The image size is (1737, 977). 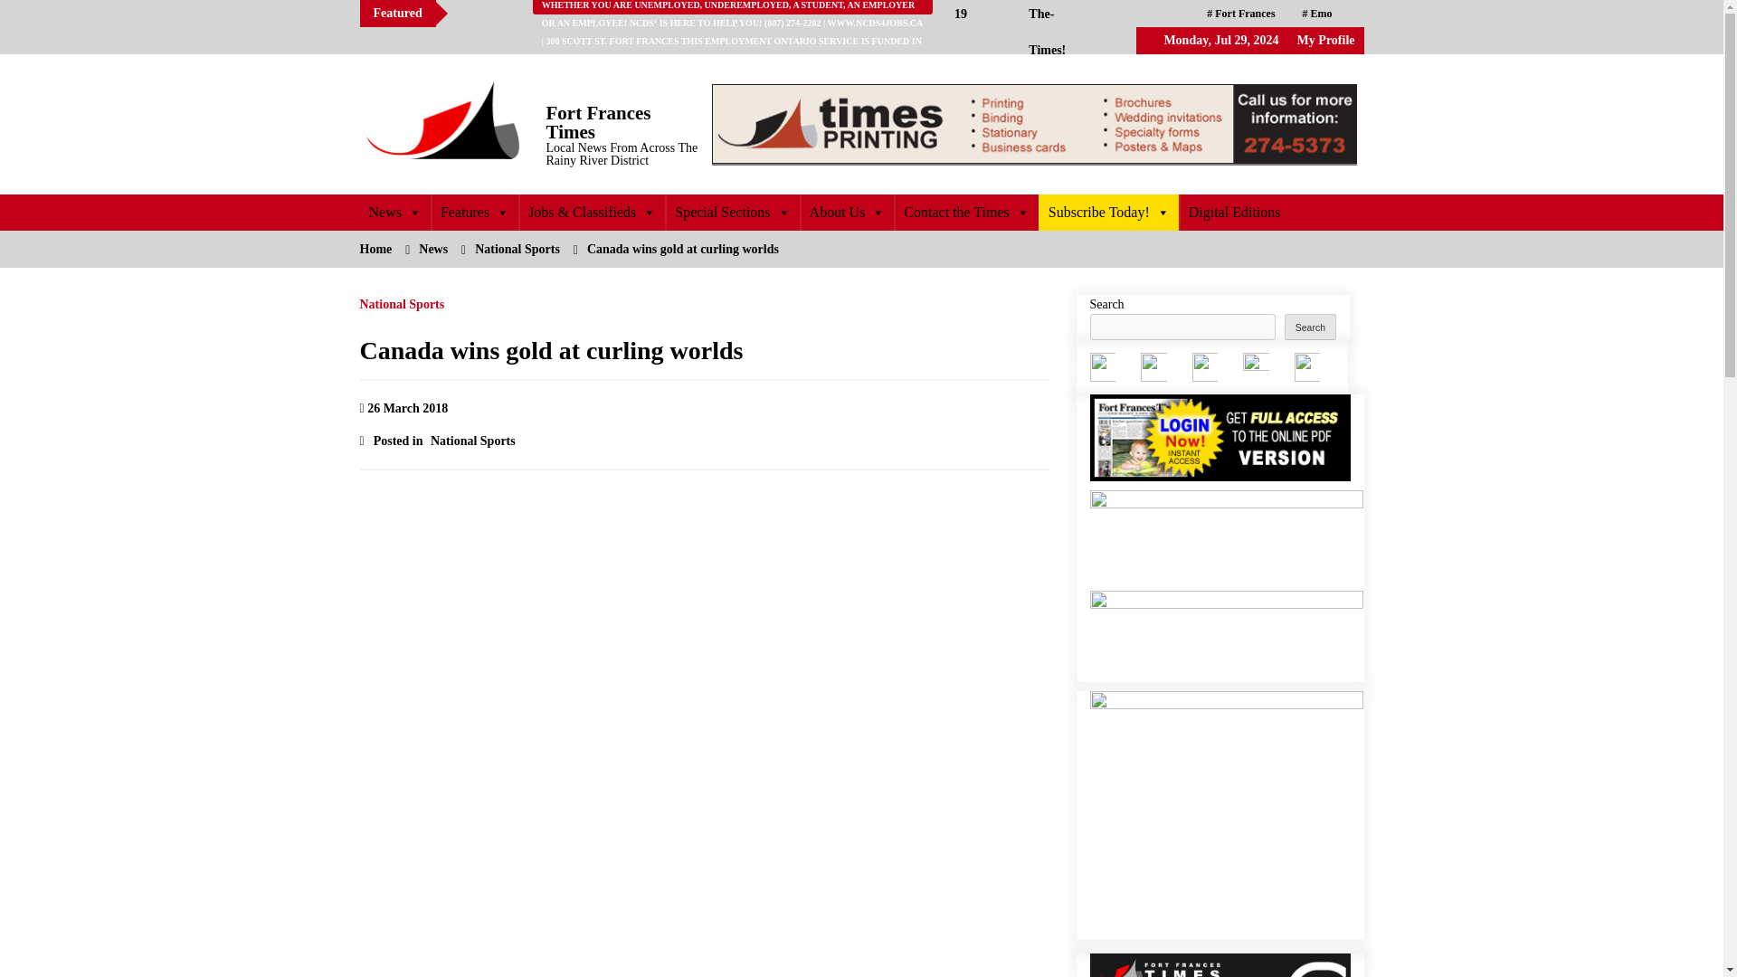 I want to click on Fort Frances, so click(x=1241, y=14).